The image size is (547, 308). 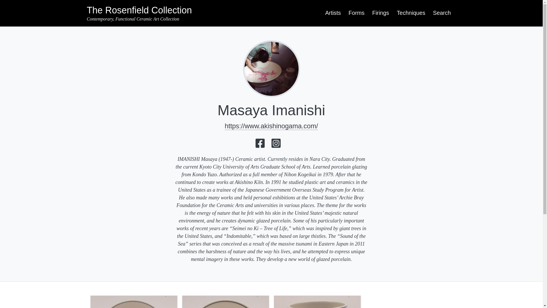 I want to click on Techniques, so click(x=411, y=13).